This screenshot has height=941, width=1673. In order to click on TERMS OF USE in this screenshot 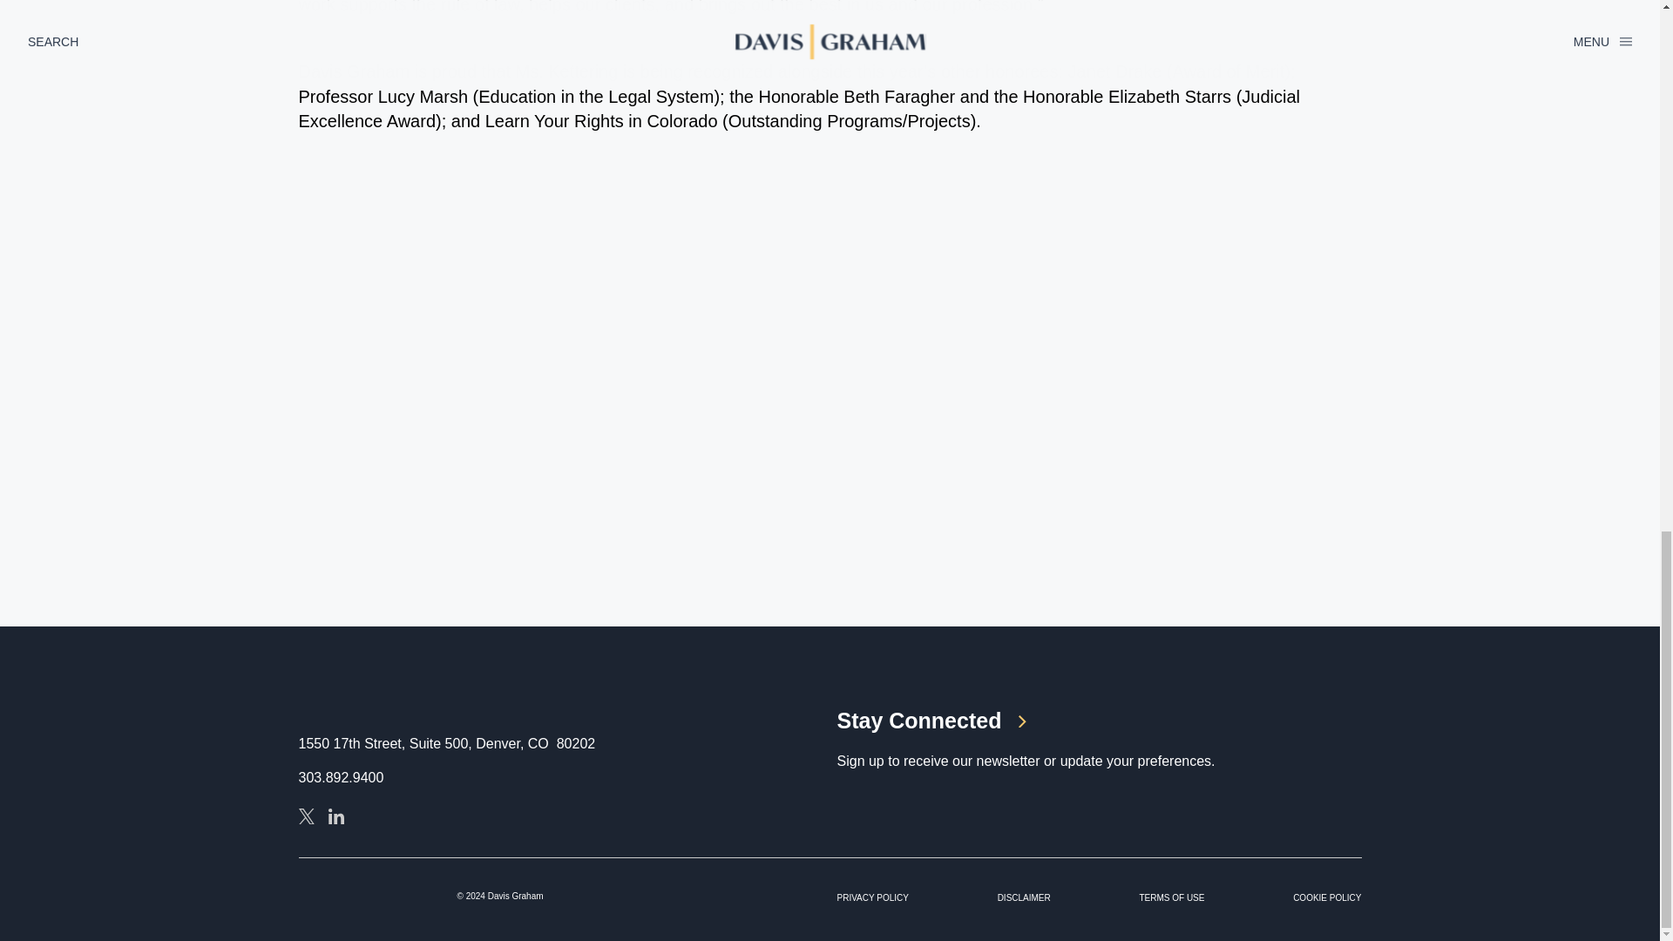, I will do `click(1171, 897)`.